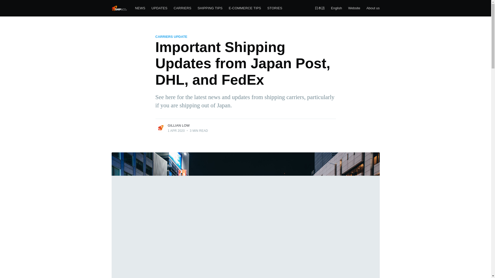  Describe the element at coordinates (336, 8) in the screenshot. I see `English` at that location.